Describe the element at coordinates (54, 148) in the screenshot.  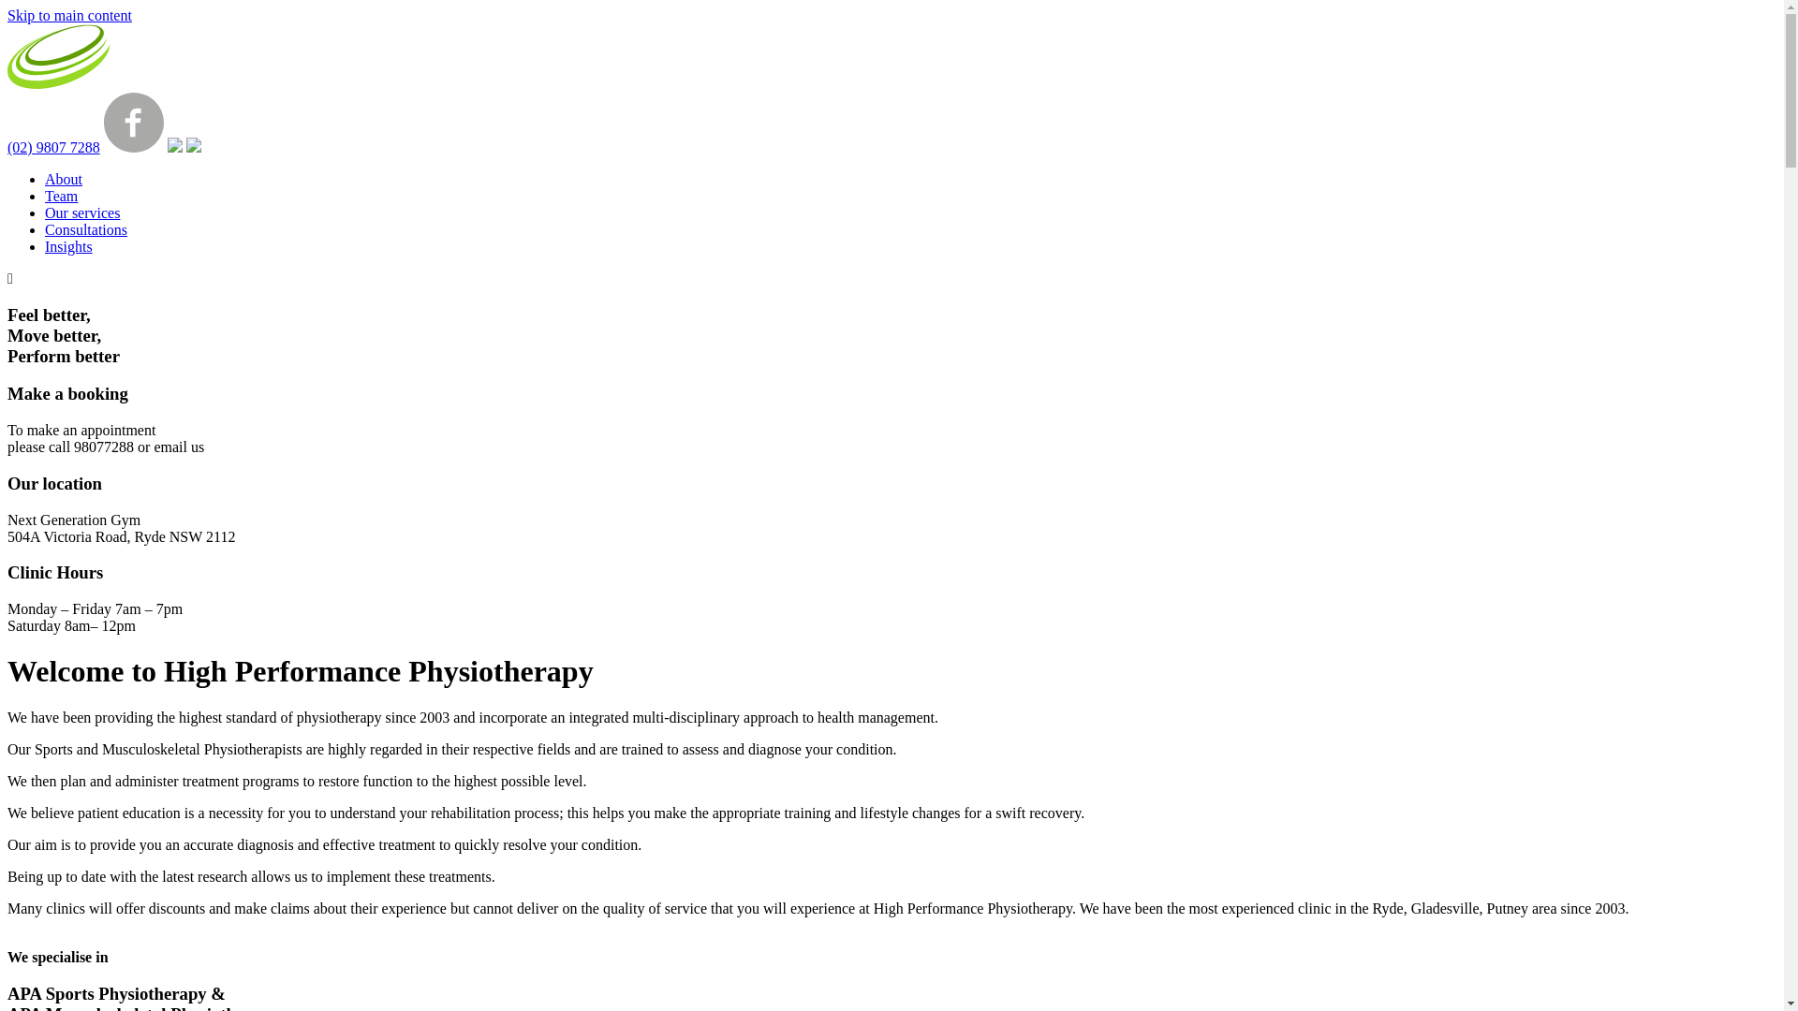
I see `(02) 9807 7288` at that location.